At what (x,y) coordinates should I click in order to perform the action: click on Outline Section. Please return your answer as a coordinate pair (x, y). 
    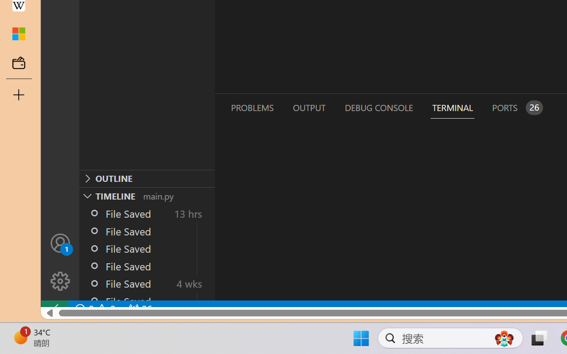
    Looking at the image, I should click on (147, 178).